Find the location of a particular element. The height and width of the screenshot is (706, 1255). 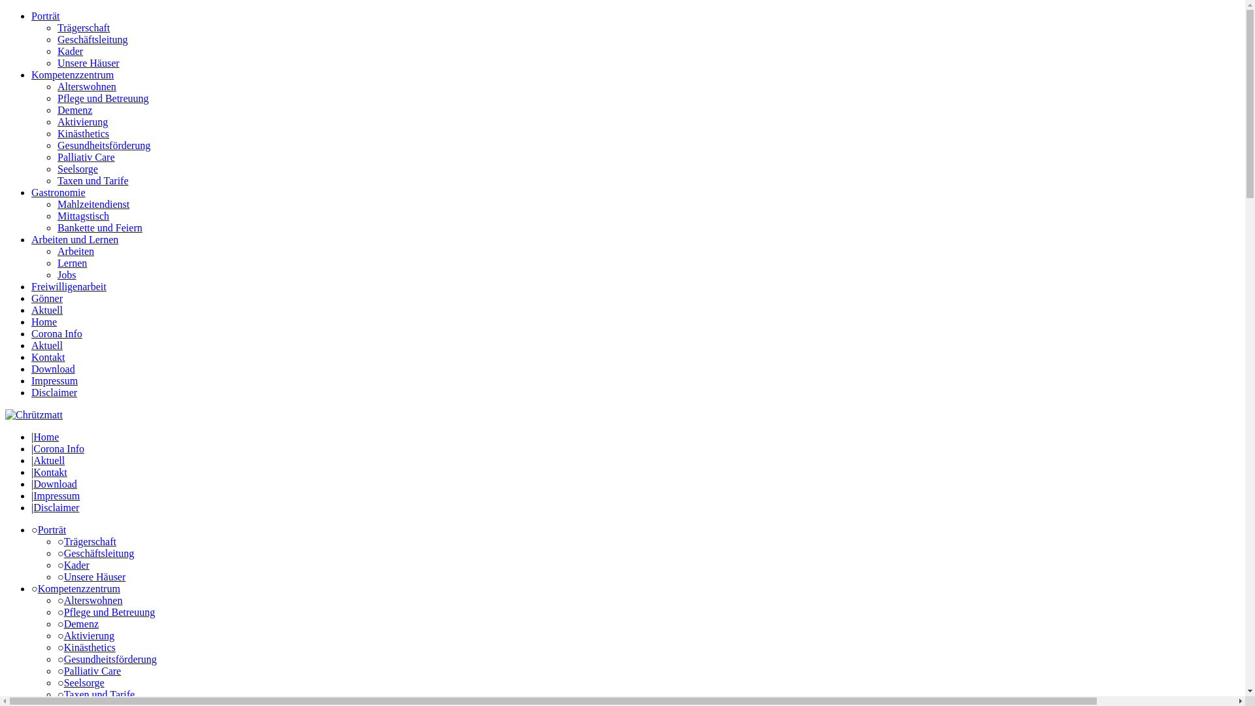

Kompetenzzentrum is located at coordinates (79, 588).